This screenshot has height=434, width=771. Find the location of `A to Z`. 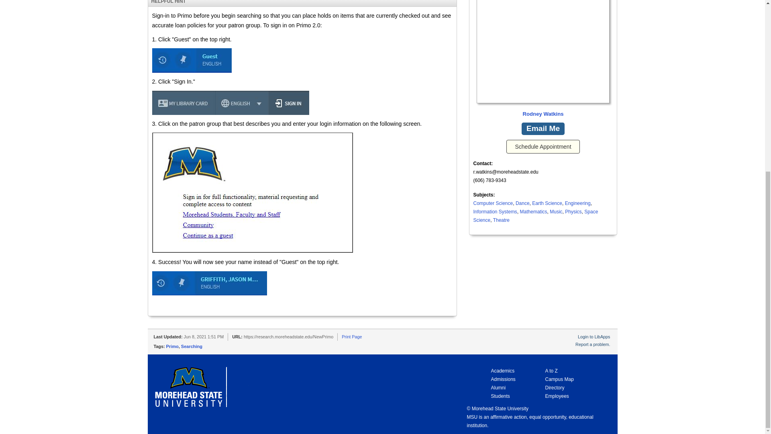

A to Z is located at coordinates (551, 371).